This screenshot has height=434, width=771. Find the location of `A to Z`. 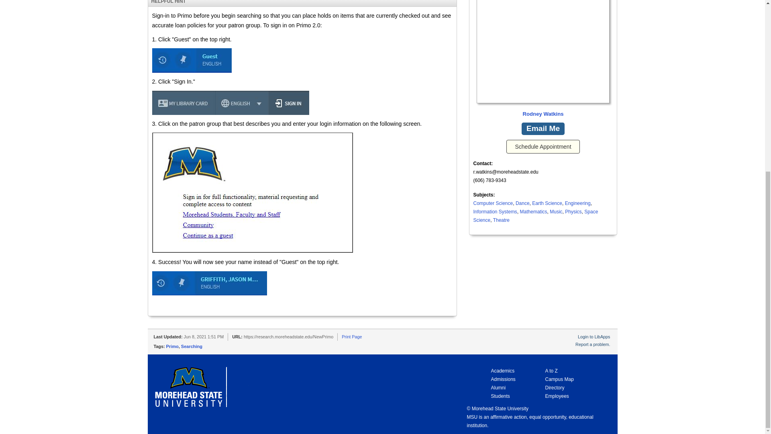

A to Z is located at coordinates (551, 371).